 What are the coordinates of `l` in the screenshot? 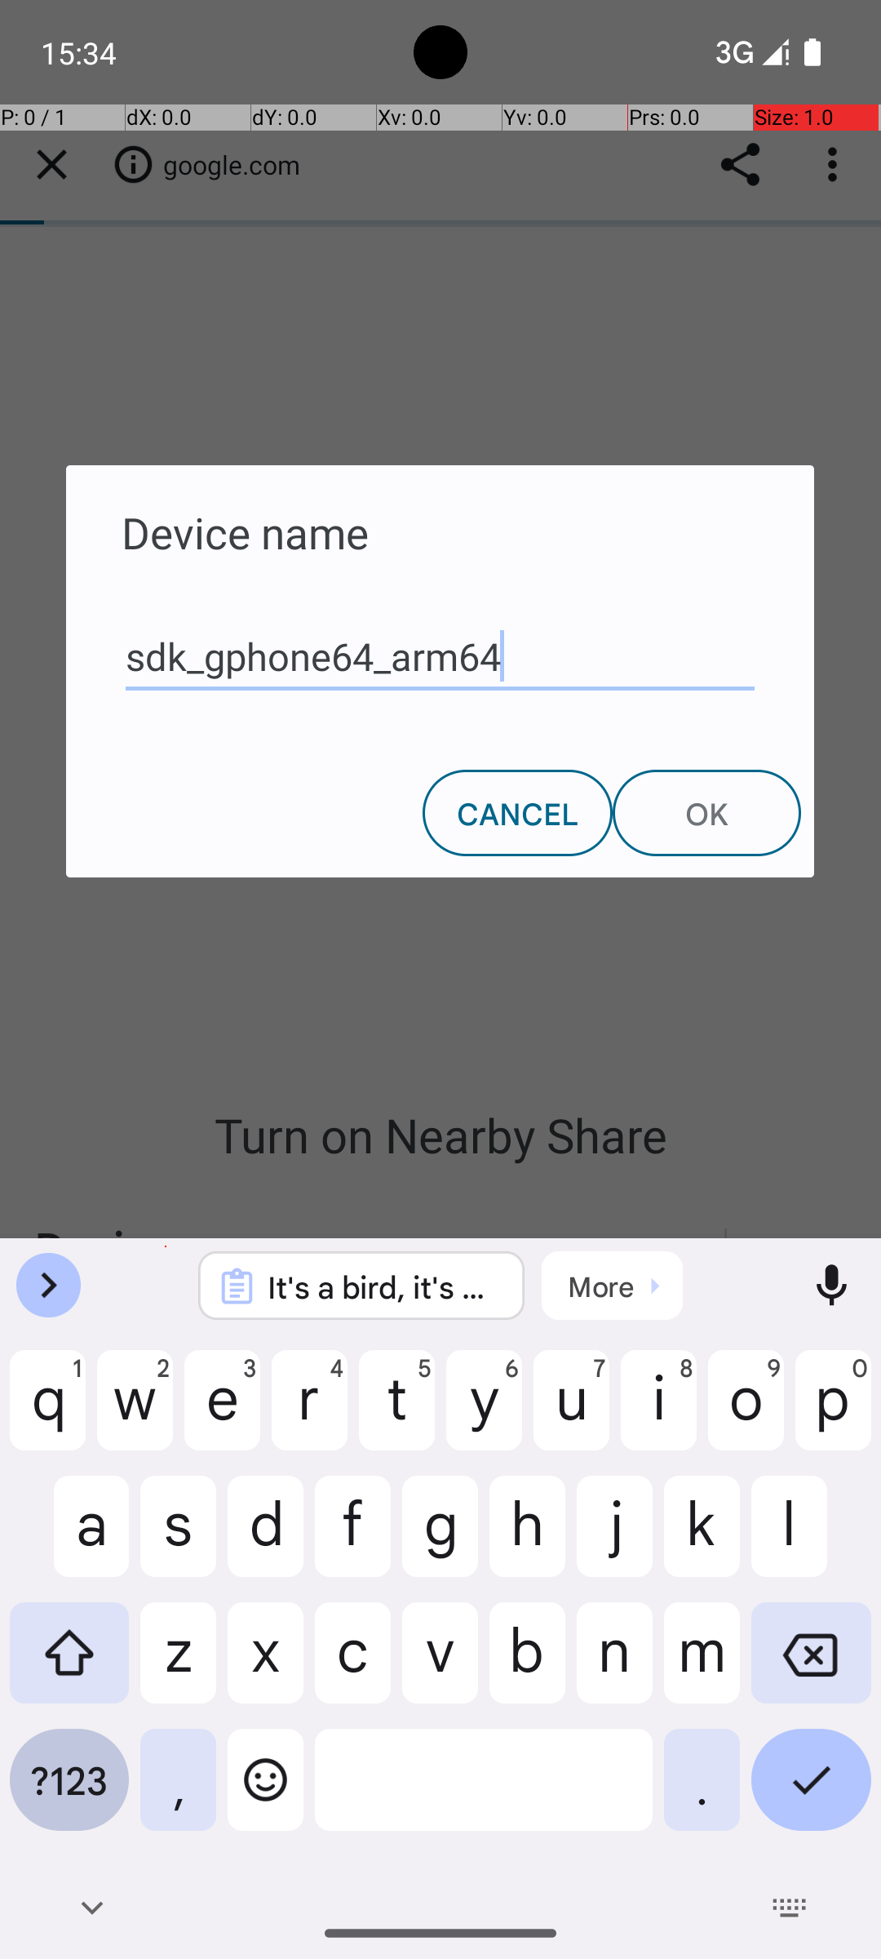 It's located at (811, 1539).